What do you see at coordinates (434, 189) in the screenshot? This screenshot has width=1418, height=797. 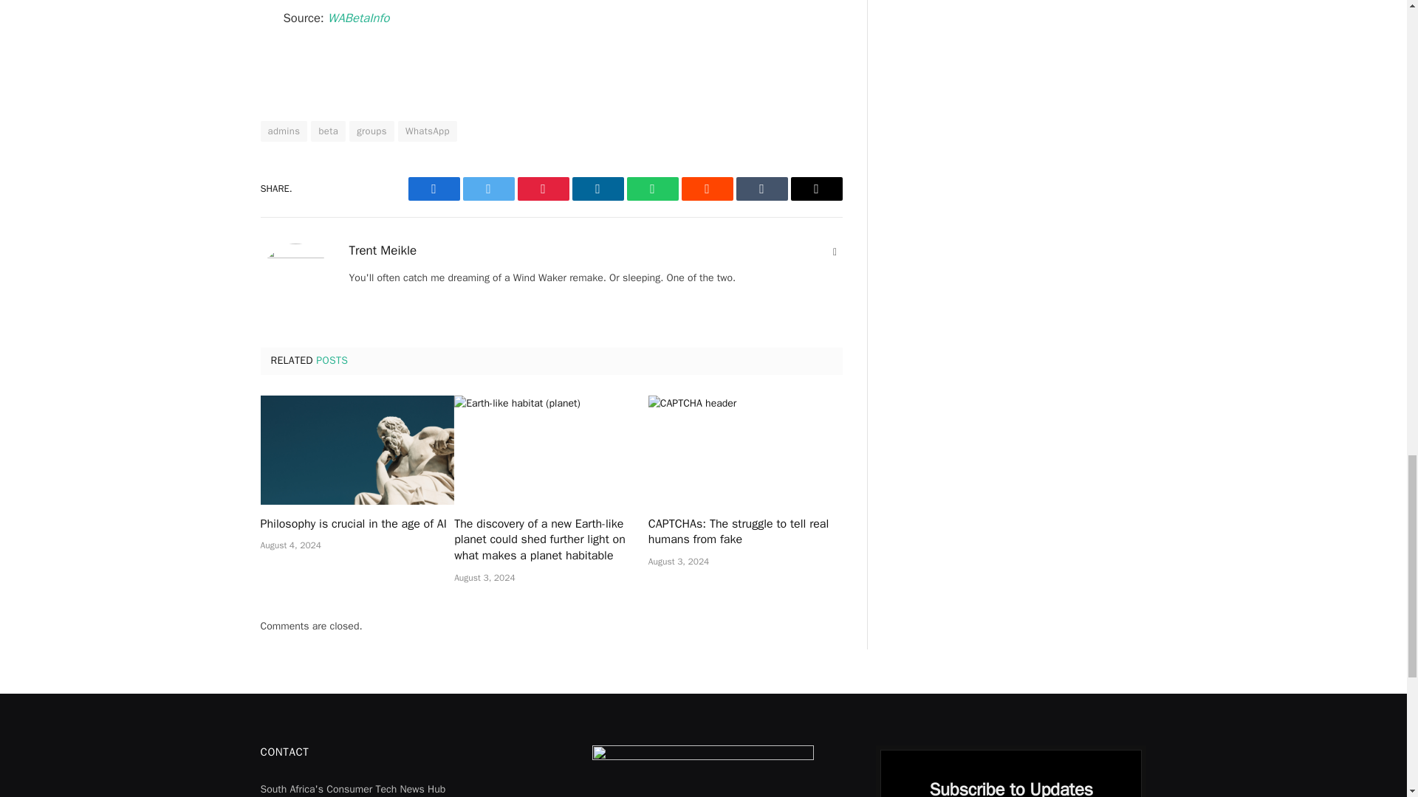 I see `Share on Facebook` at bounding box center [434, 189].